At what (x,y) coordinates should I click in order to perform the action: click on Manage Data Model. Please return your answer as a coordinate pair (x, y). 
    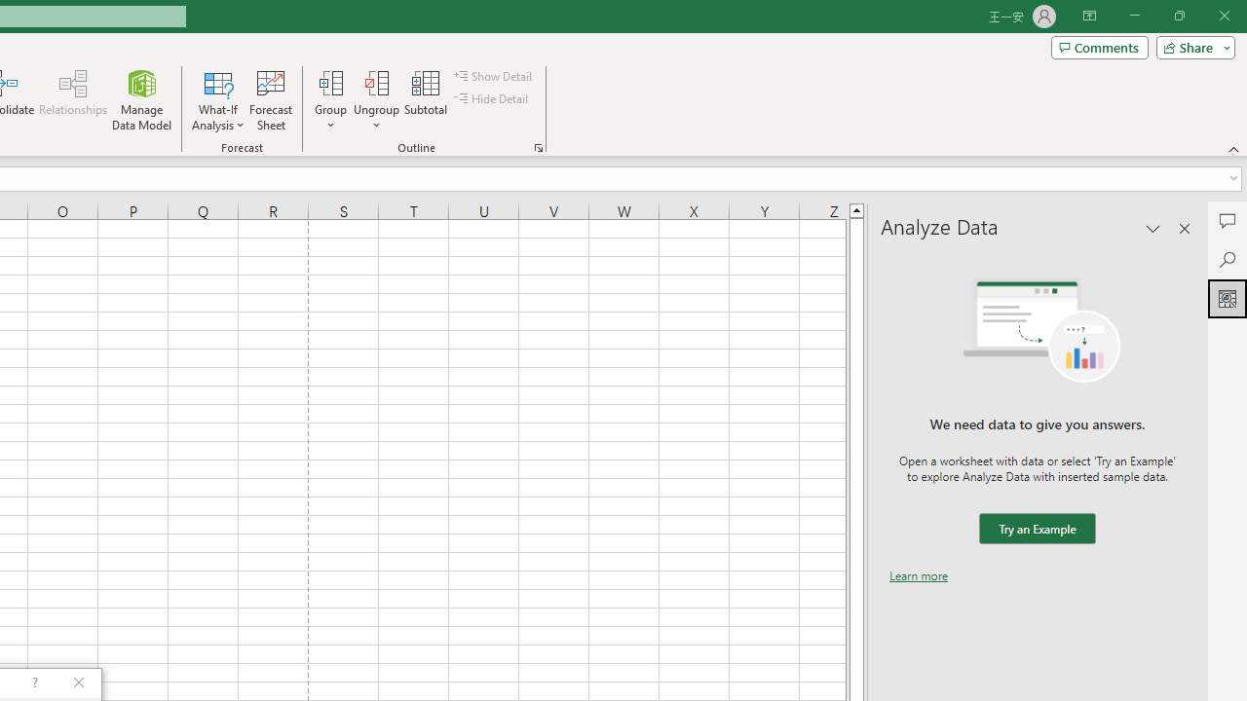
    Looking at the image, I should click on (142, 99).